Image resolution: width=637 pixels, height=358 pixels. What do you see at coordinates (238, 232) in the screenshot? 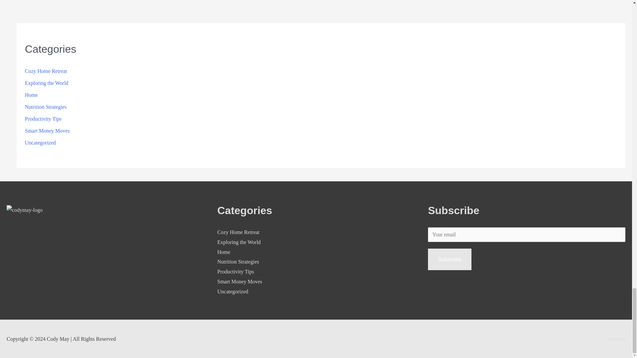
I see `Cozy Home Retreat` at bounding box center [238, 232].